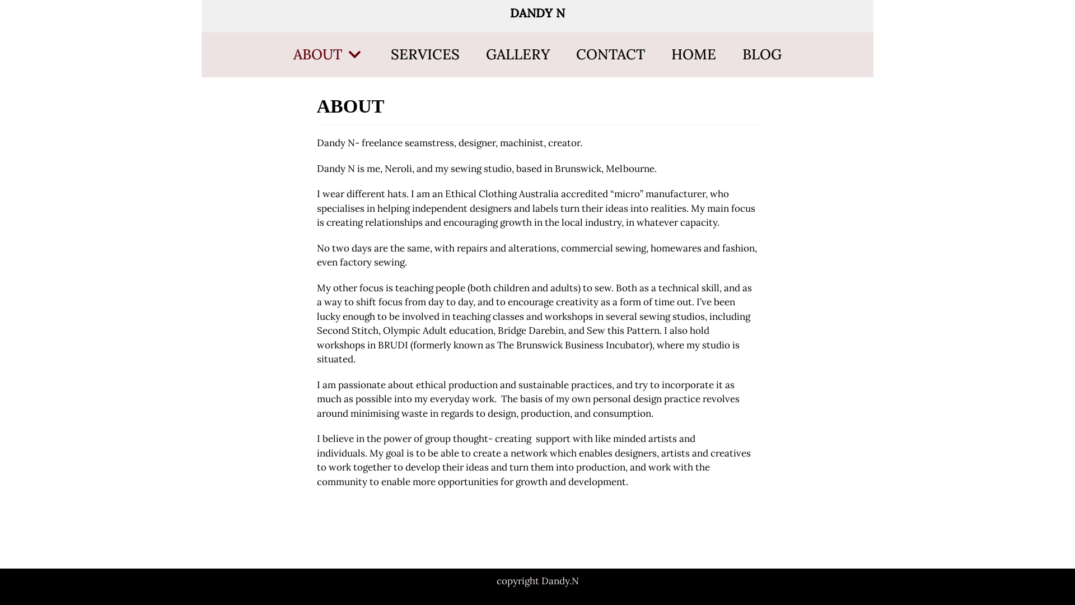  Describe the element at coordinates (329, 55) in the screenshot. I see `ABOUT` at that location.